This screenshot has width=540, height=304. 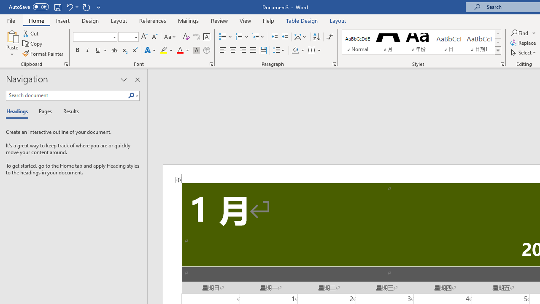 What do you see at coordinates (36, 20) in the screenshot?
I see `Home` at bounding box center [36, 20].